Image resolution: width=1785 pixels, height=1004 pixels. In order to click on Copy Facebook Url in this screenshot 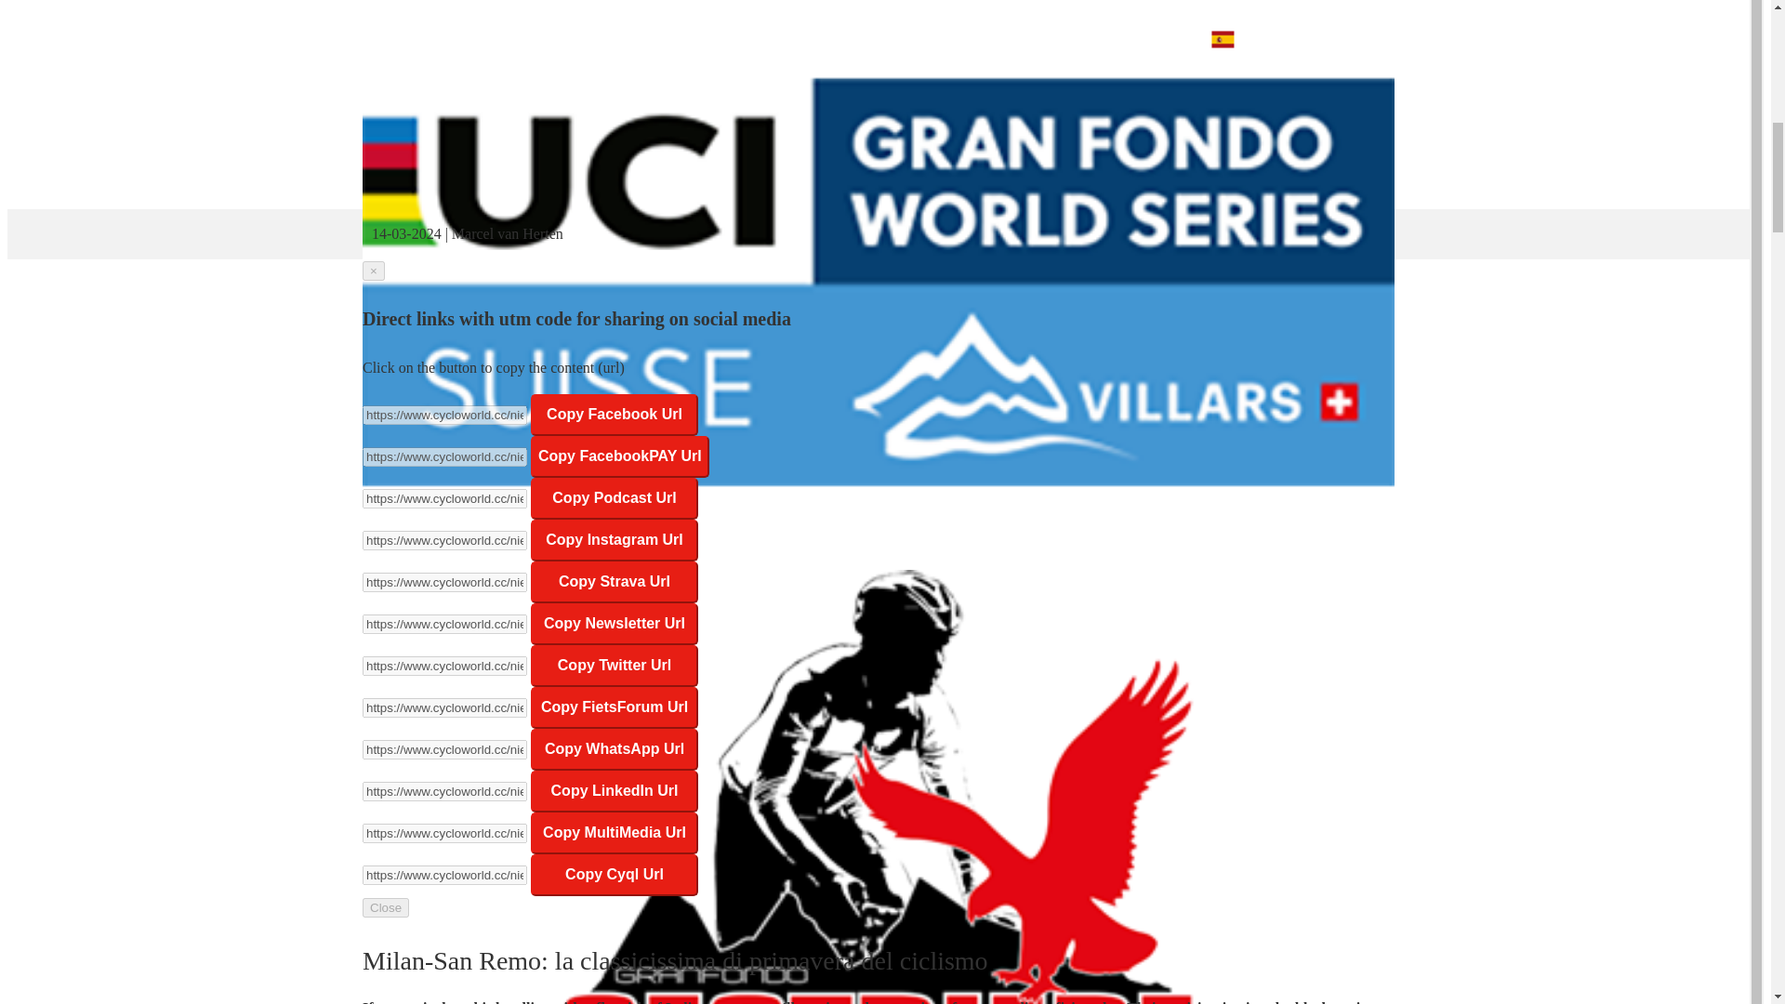, I will do `click(614, 415)`.